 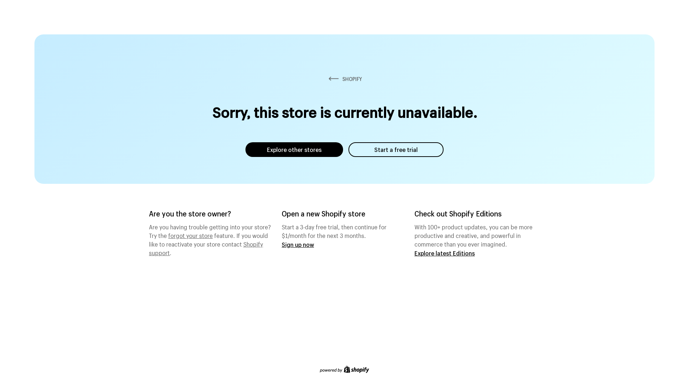 I want to click on Start a free trial, so click(x=396, y=150).